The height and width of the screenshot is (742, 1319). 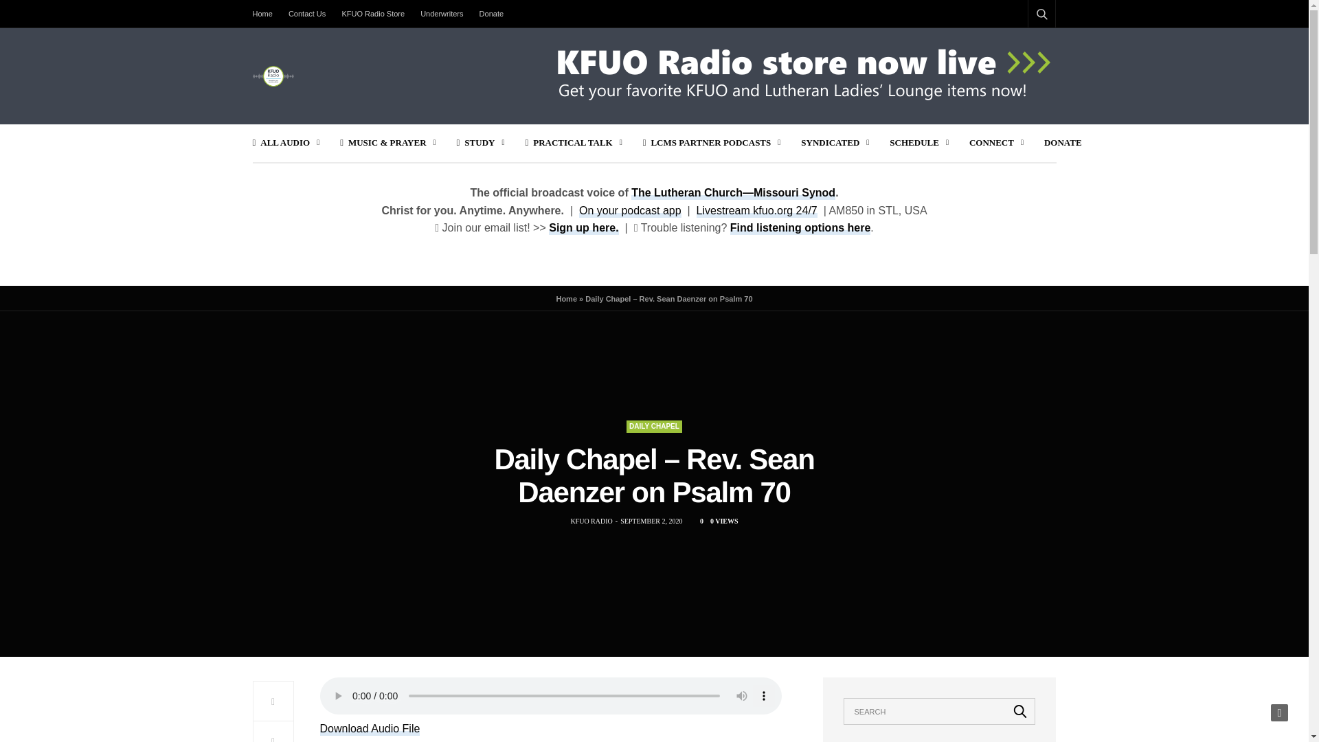 What do you see at coordinates (286, 143) in the screenshot?
I see `ALL AUDIO` at bounding box center [286, 143].